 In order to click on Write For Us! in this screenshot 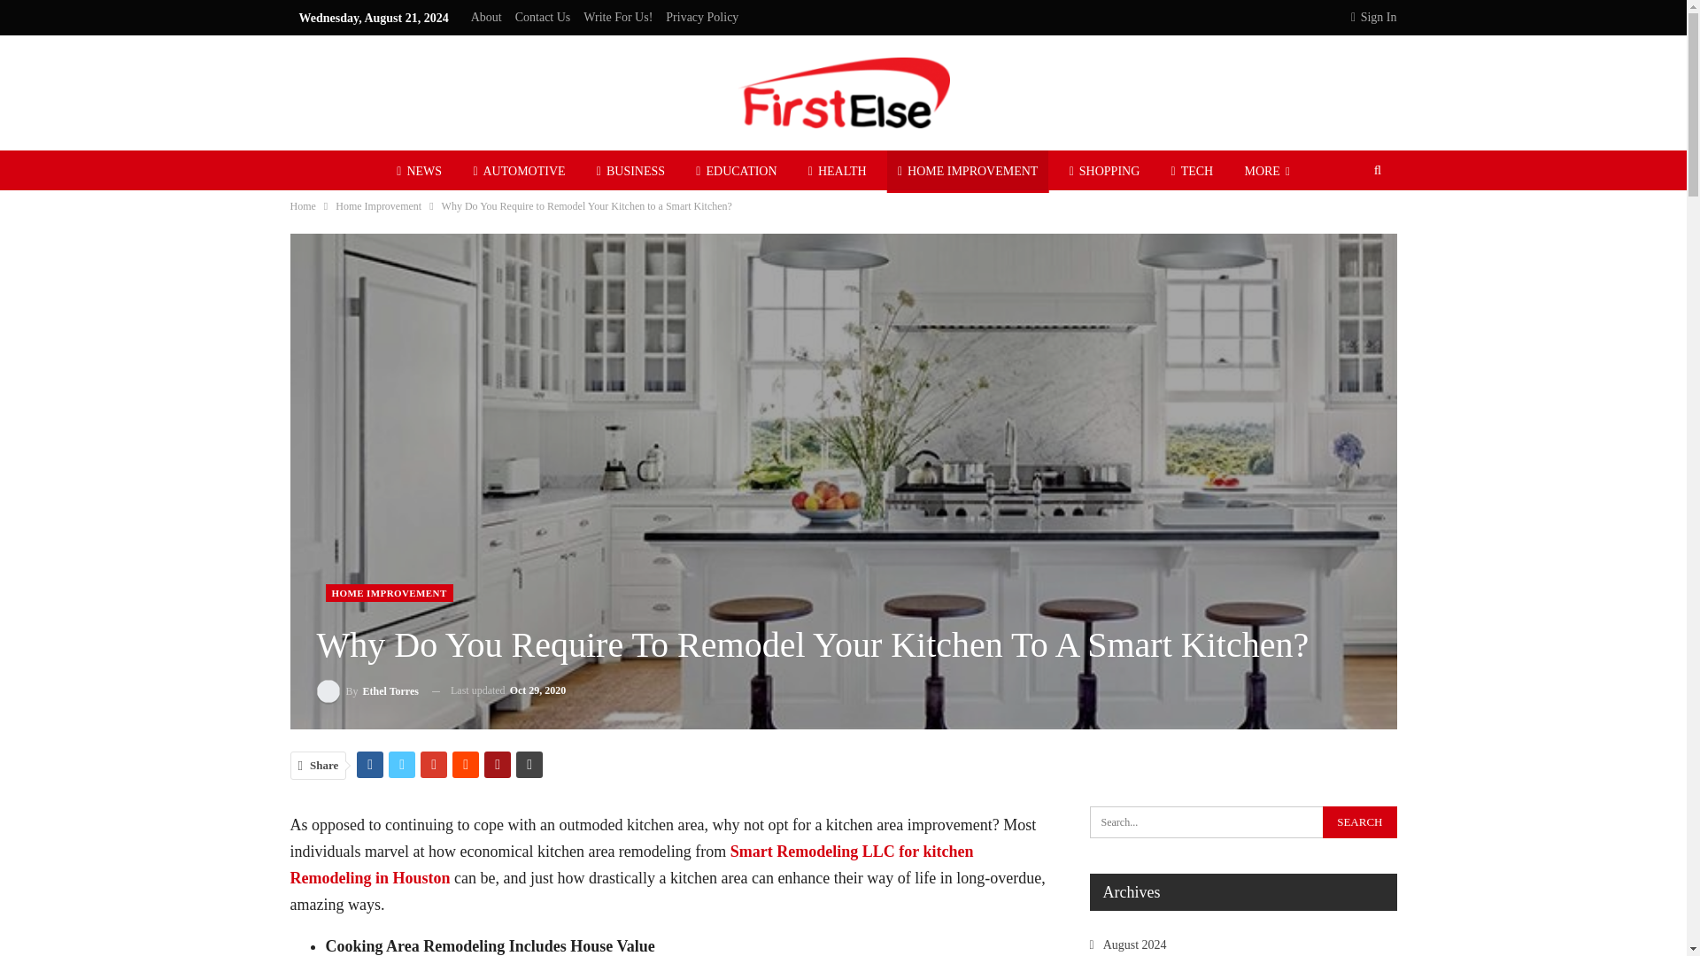, I will do `click(618, 17)`.